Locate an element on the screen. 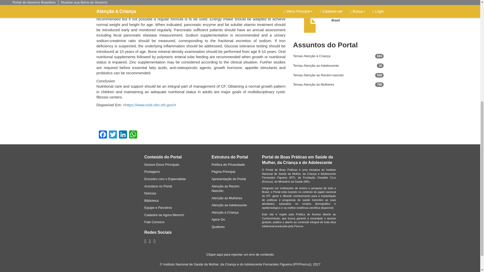 This screenshot has width=484, height=272. Twitter is located at coordinates (113, 135).